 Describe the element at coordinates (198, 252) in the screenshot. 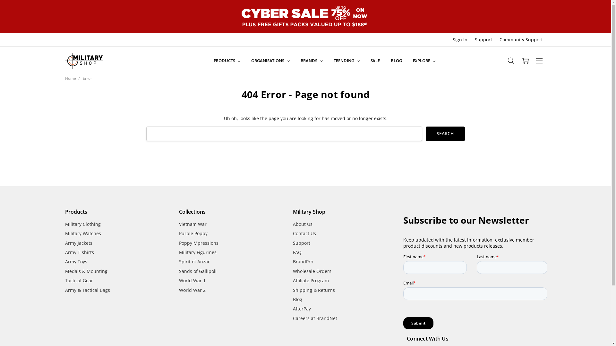

I see `Military Figurines` at that location.